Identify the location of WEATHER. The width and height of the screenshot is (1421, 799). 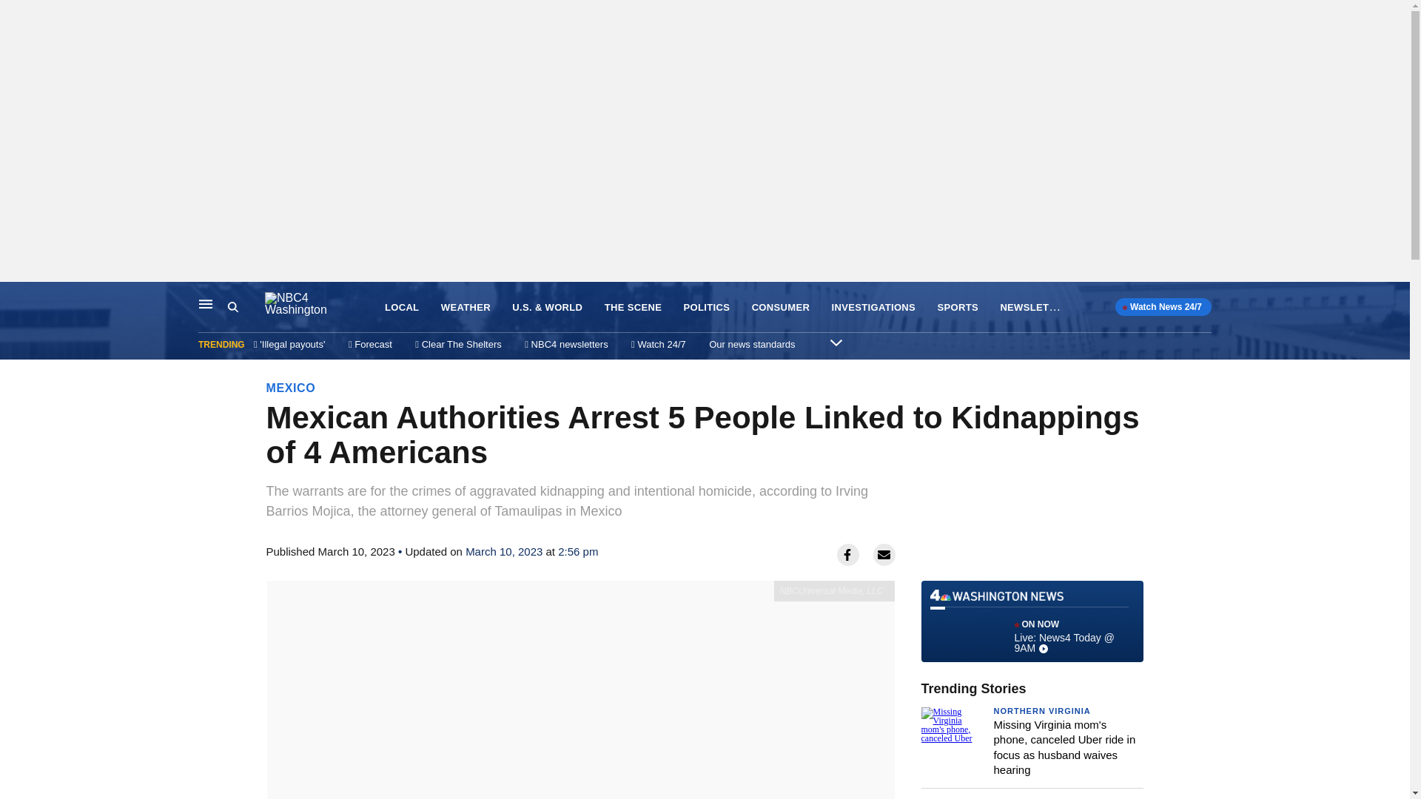
(465, 308).